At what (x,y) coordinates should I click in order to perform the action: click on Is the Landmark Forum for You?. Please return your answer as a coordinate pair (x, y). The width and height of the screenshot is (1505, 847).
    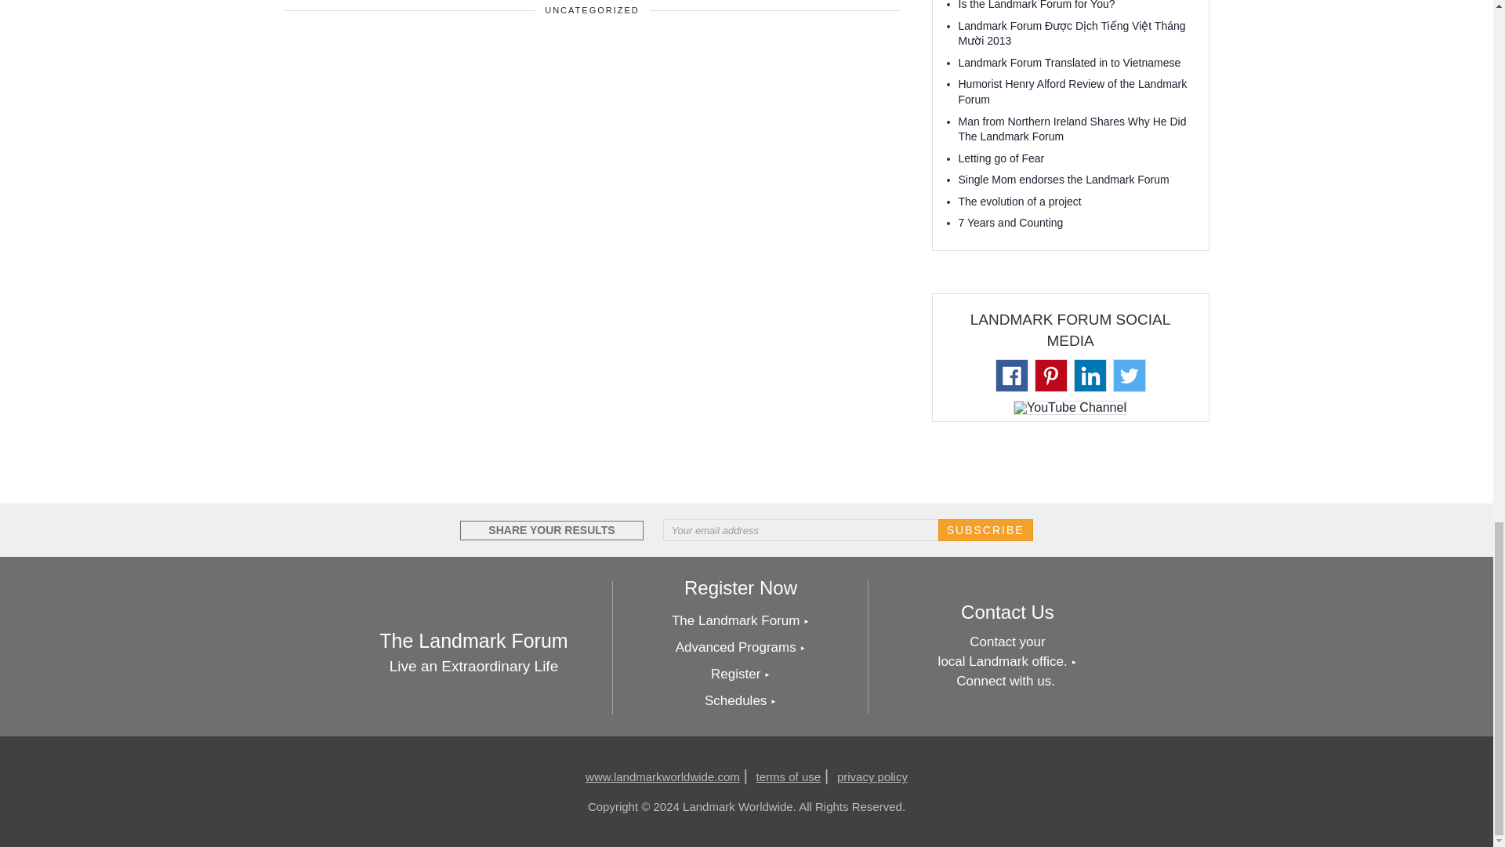
    Looking at the image, I should click on (1036, 5).